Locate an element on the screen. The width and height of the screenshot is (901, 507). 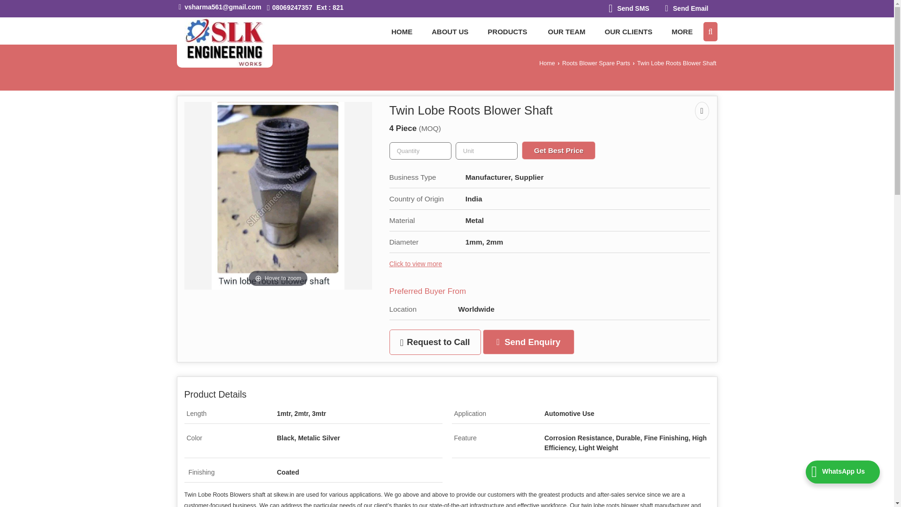
Search is located at coordinates (710, 31).